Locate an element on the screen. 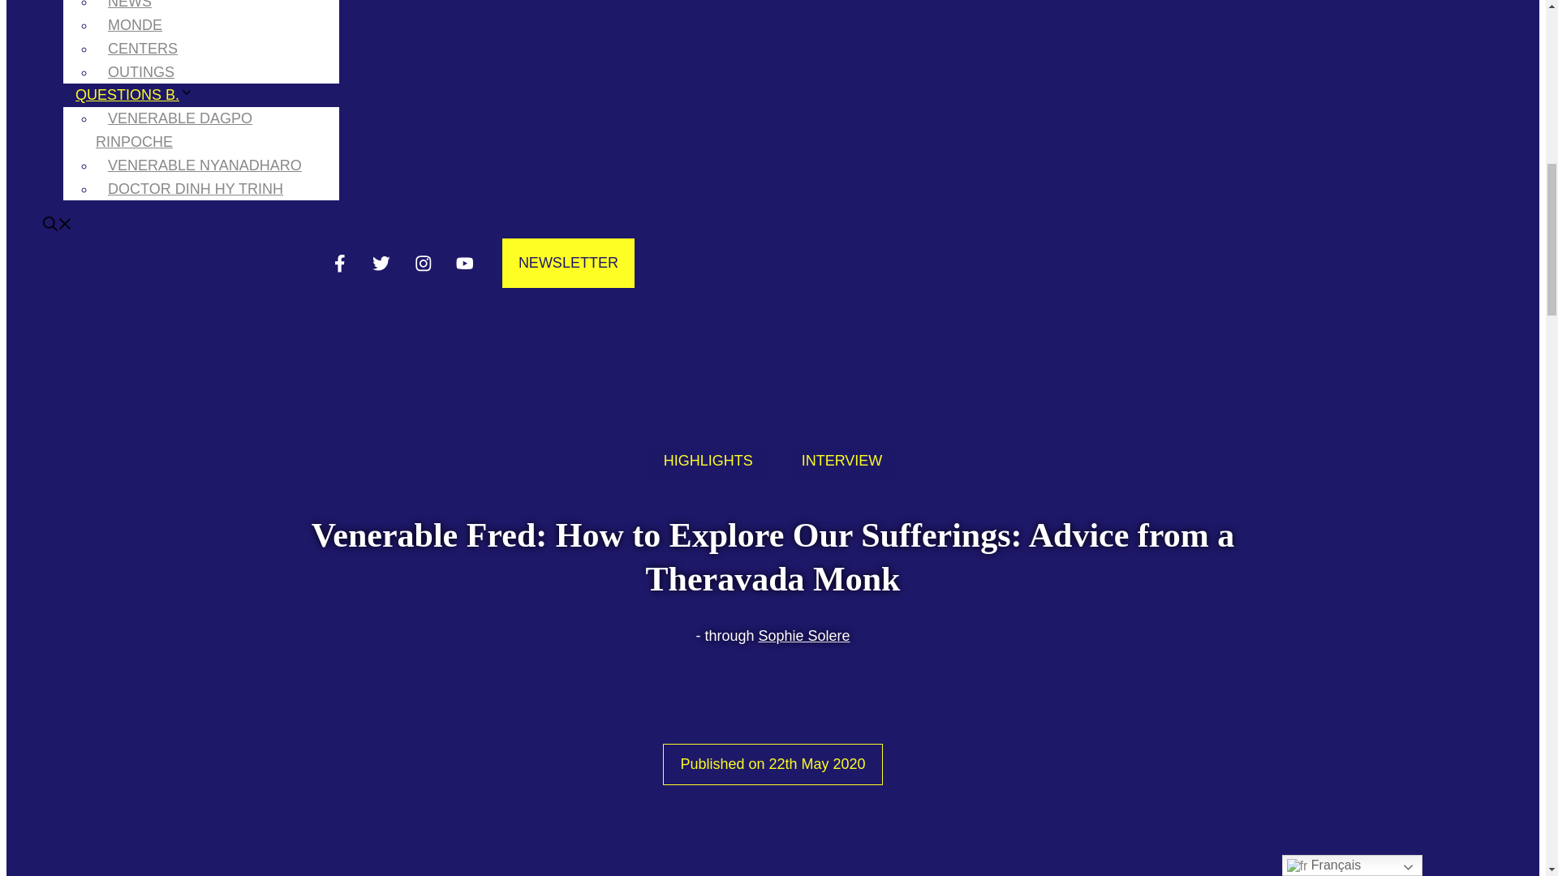 The height and width of the screenshot is (876, 1558). QUESTIONS B. is located at coordinates (140, 94).